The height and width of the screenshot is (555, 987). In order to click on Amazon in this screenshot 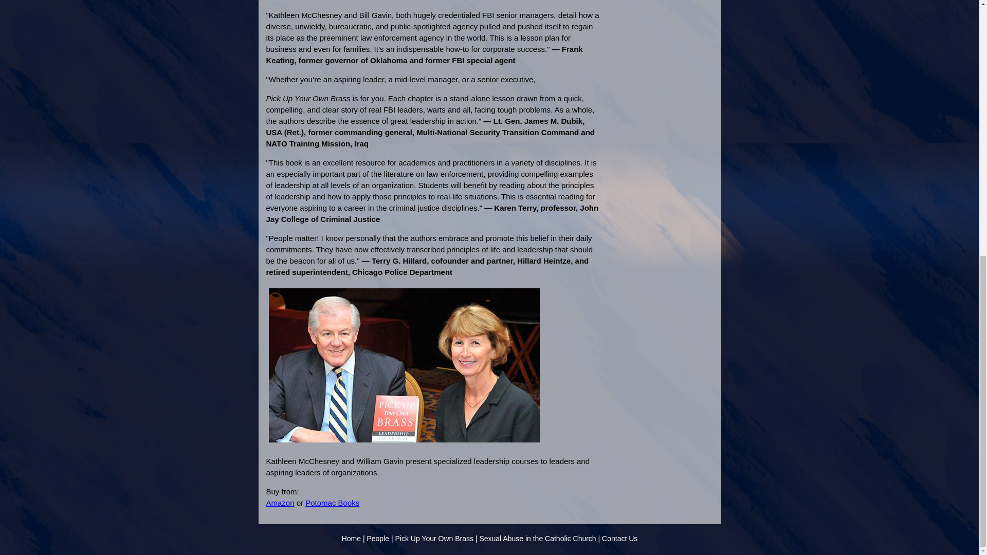, I will do `click(280, 503)`.